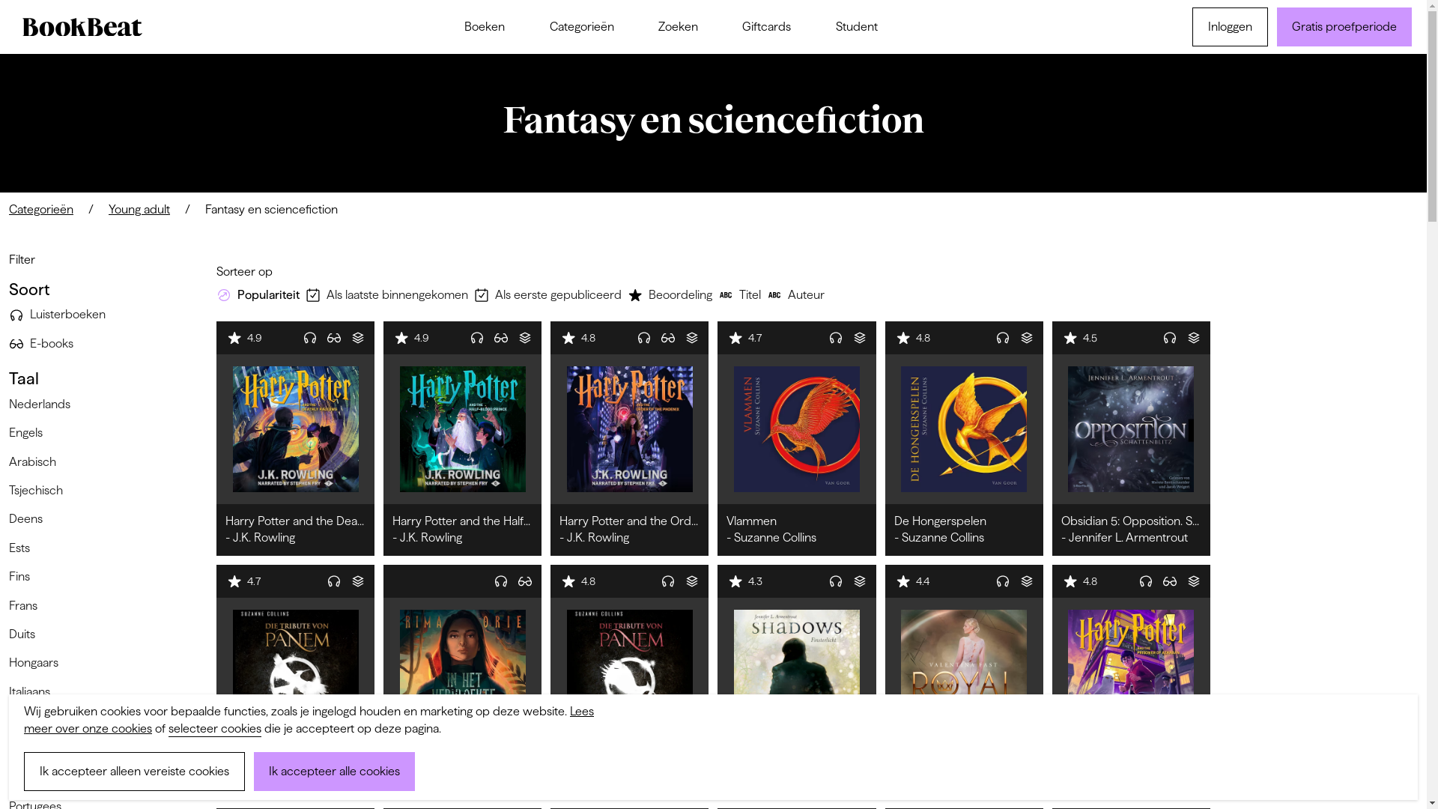 This screenshot has height=809, width=1438. I want to click on De Hongerspelen, so click(965, 429).